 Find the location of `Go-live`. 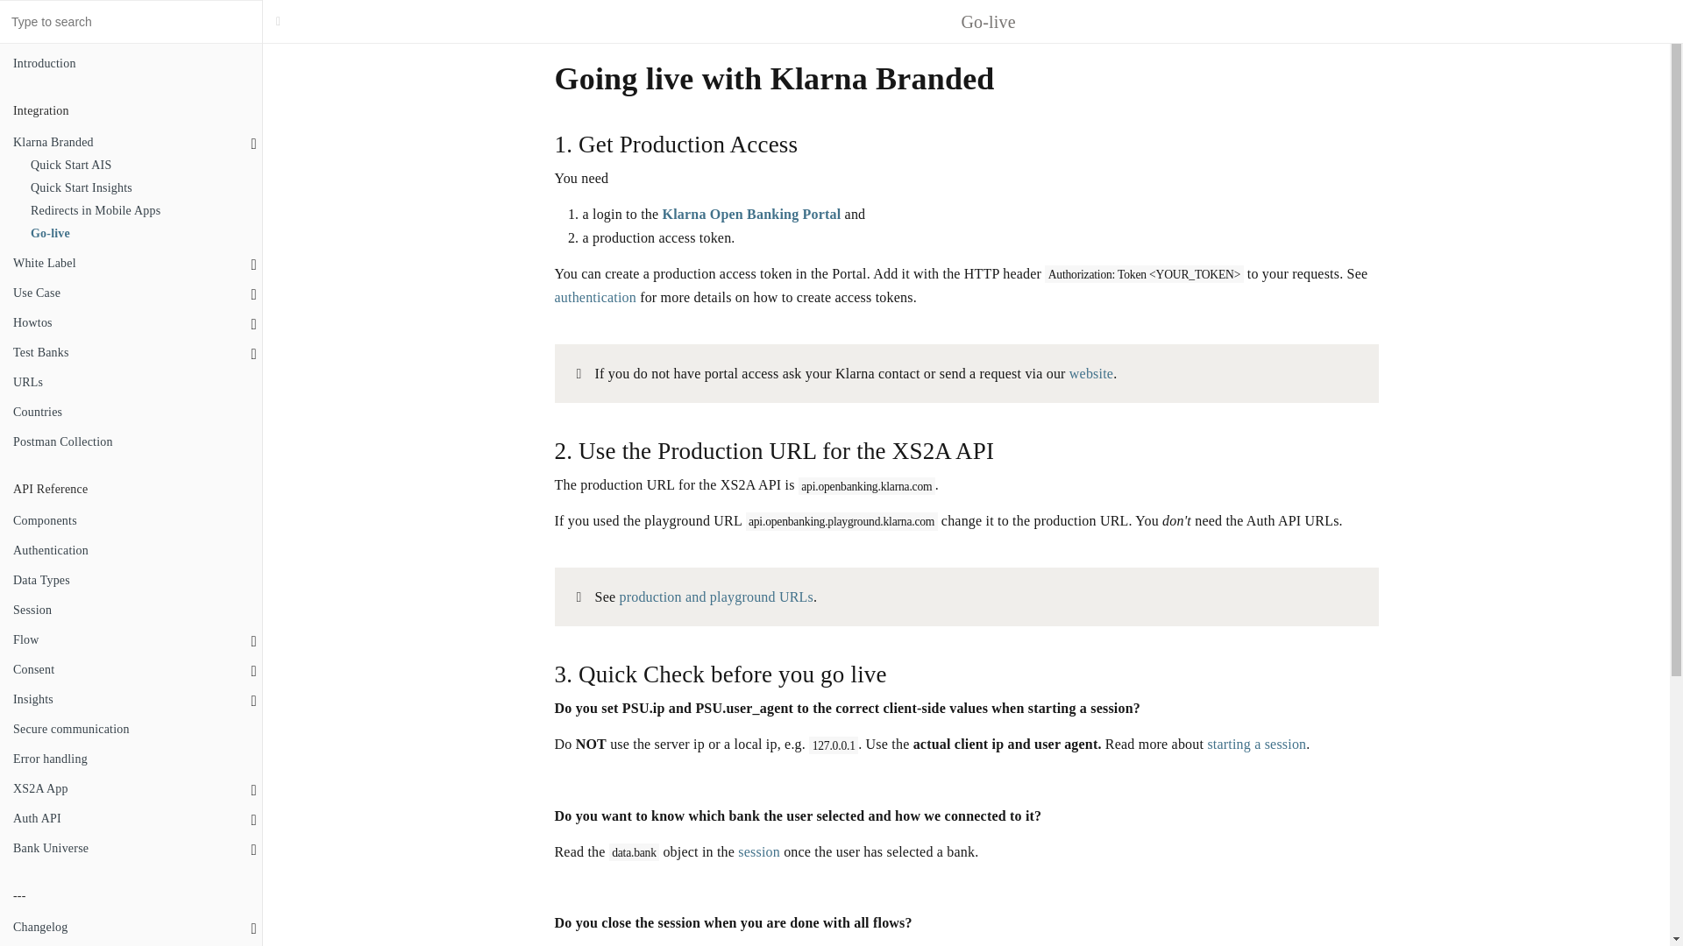

Go-live is located at coordinates (139, 233).